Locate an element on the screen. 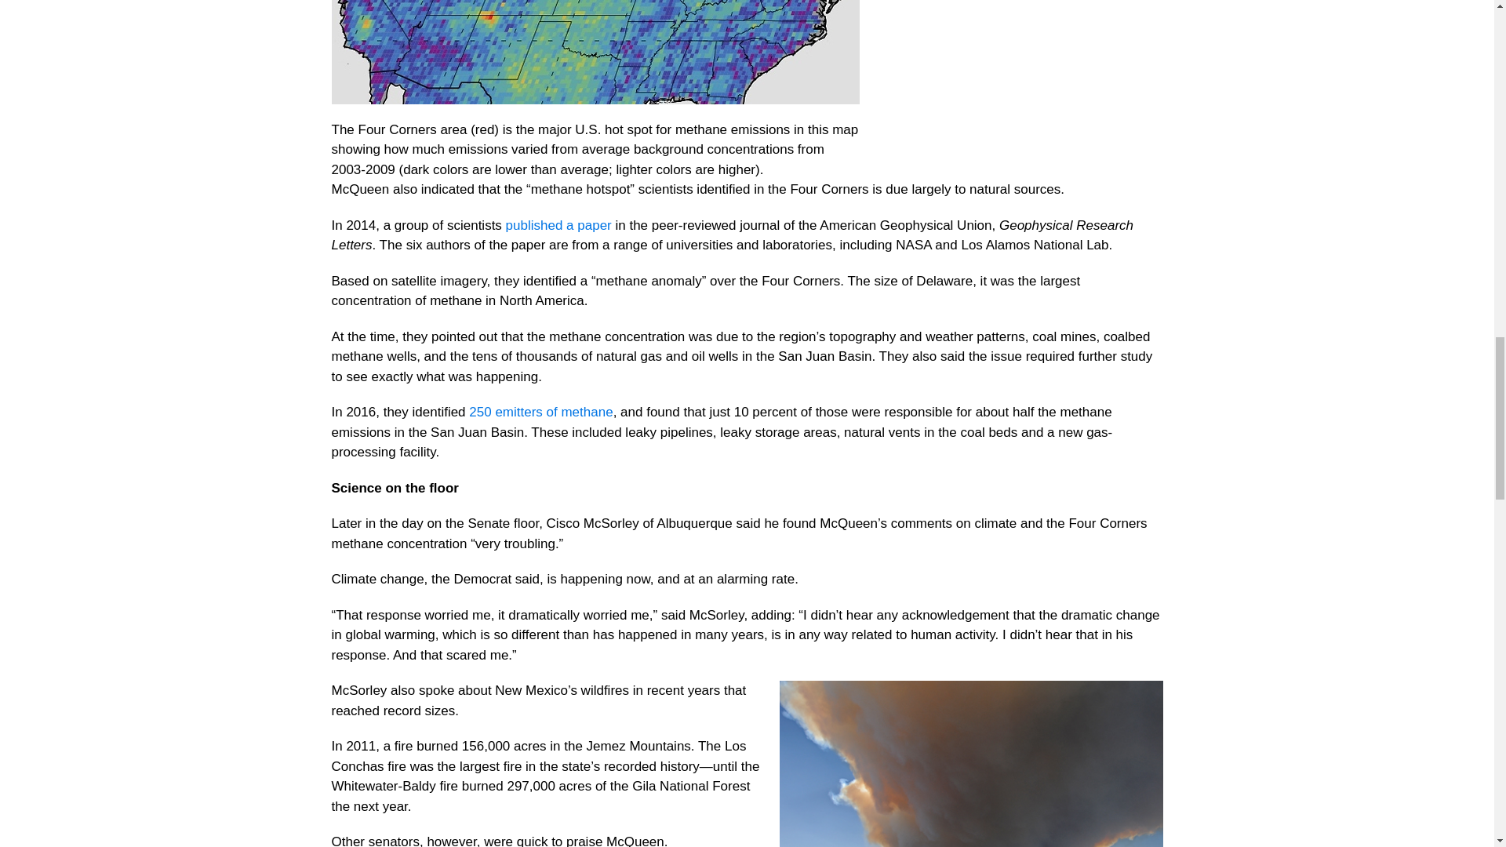 Image resolution: width=1506 pixels, height=847 pixels. 250 emitters of methane is located at coordinates (540, 412).